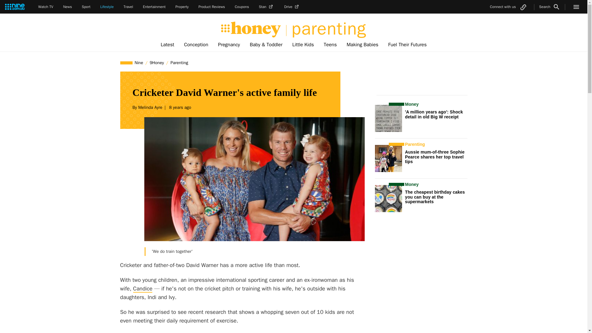  I want to click on Fuel Their Futures, so click(407, 45).